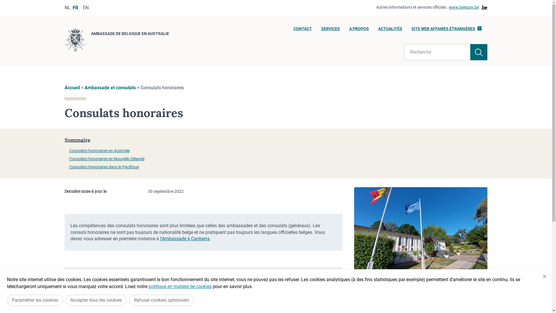 The width and height of the screenshot is (556, 313). I want to click on Accueil, so click(72, 88).